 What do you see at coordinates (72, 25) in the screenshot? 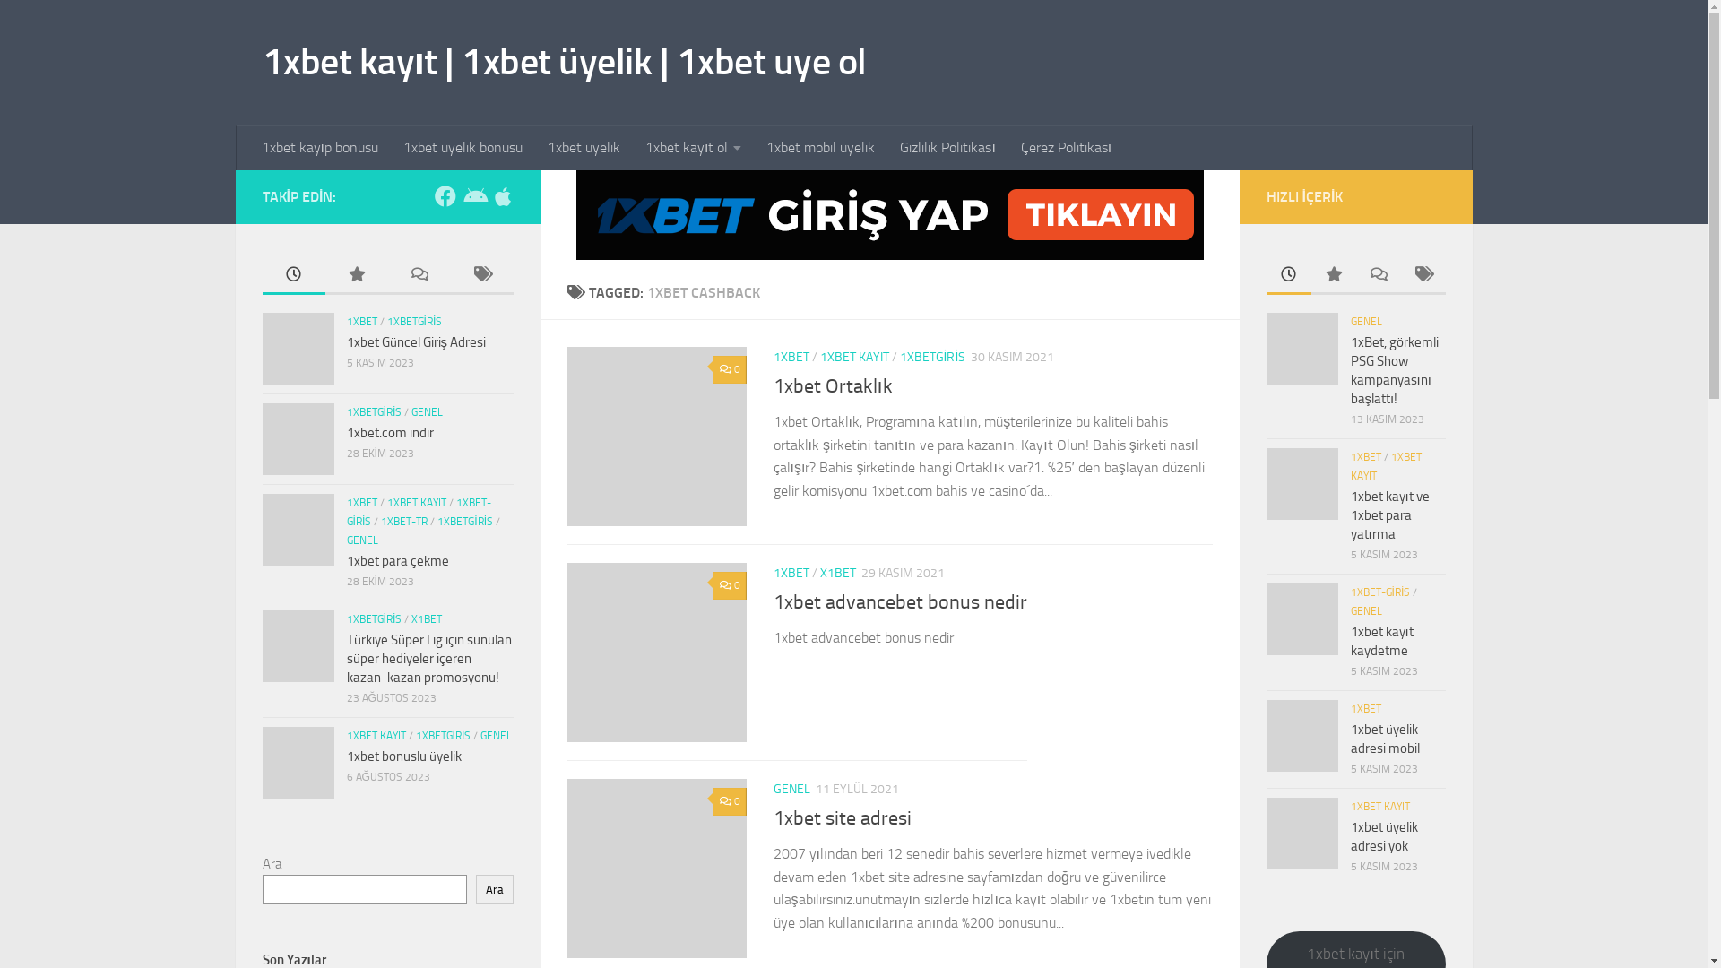
I see `Skip to content` at bounding box center [72, 25].